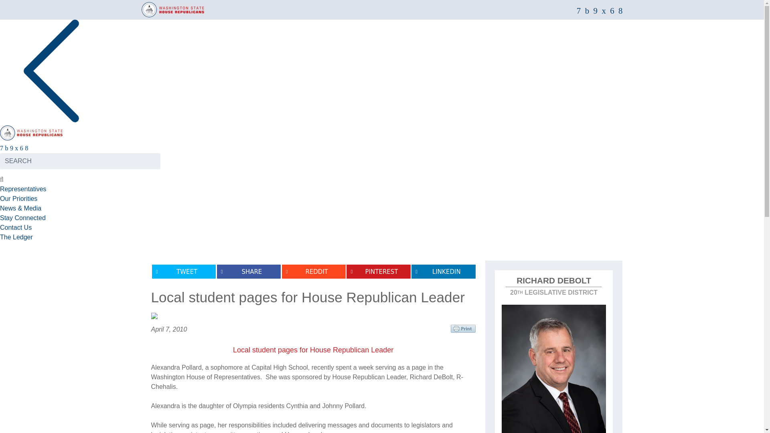 The width and height of the screenshot is (770, 433). Describe the element at coordinates (22, 217) in the screenshot. I see `Stay Connected` at that location.